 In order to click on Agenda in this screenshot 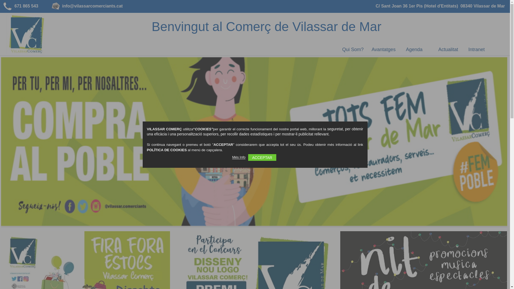, I will do `click(414, 50)`.